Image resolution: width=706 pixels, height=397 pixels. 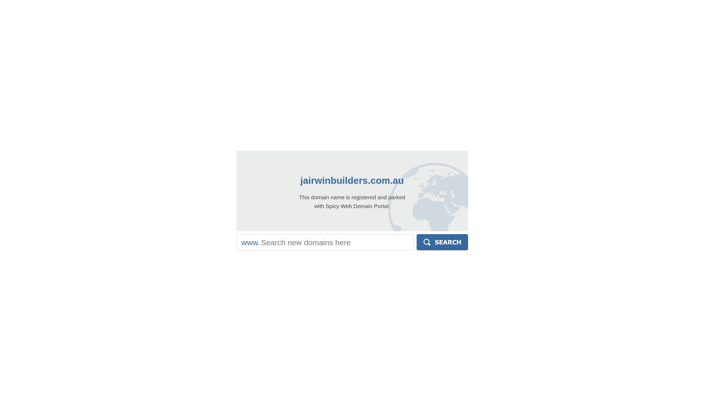 What do you see at coordinates (442, 242) in the screenshot?
I see `Search` at bounding box center [442, 242].